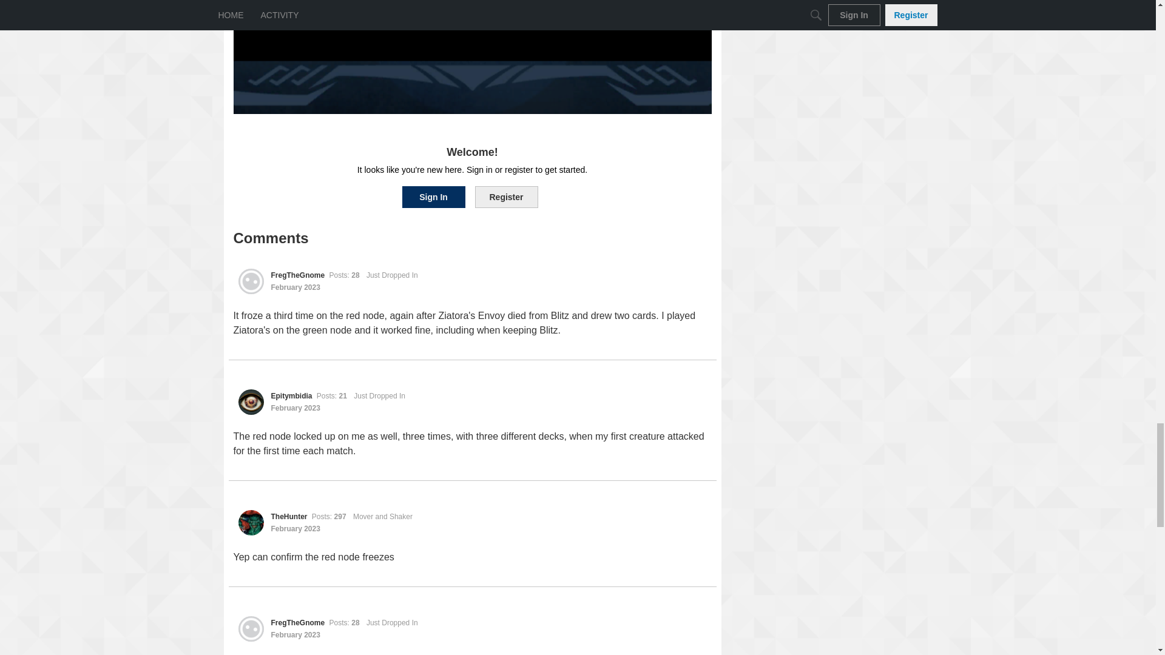 Image resolution: width=1165 pixels, height=655 pixels. Describe the element at coordinates (250, 281) in the screenshot. I see `FregTheGnome` at that location.